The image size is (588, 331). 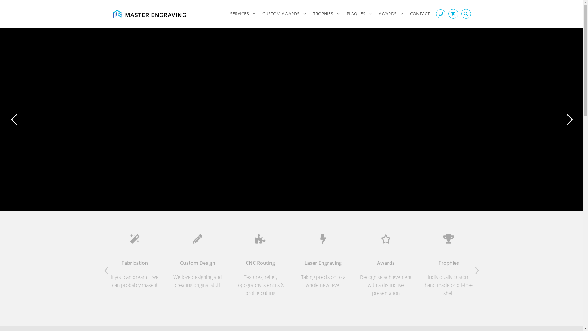 What do you see at coordinates (327, 14) in the screenshot?
I see `TROPHIES` at bounding box center [327, 14].